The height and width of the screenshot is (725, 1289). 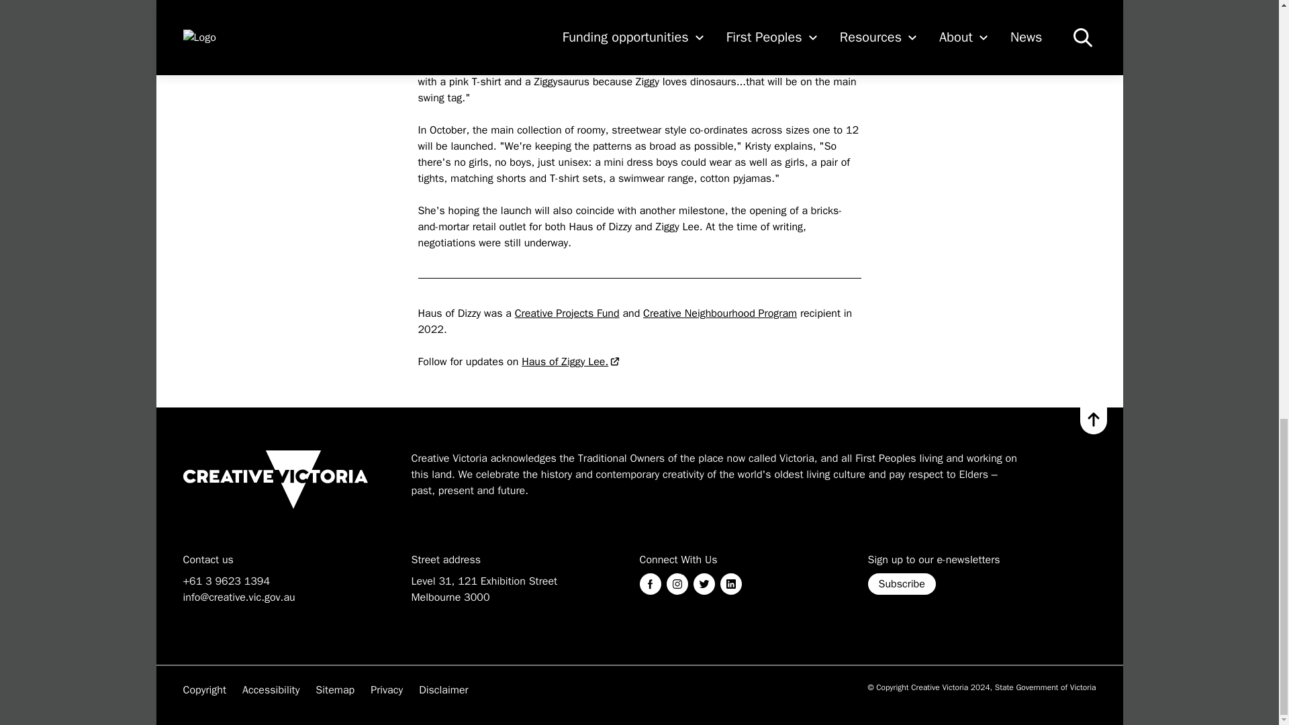 I want to click on Visit the Creative Victoria Facebook page, so click(x=650, y=583).